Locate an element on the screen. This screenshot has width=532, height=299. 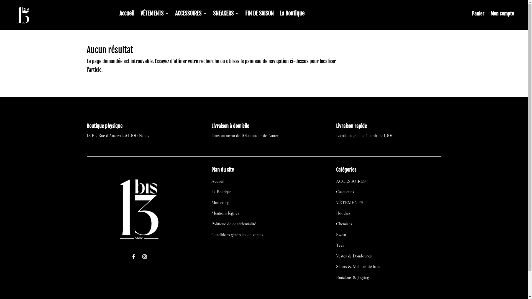
Mon compte is located at coordinates (502, 15).